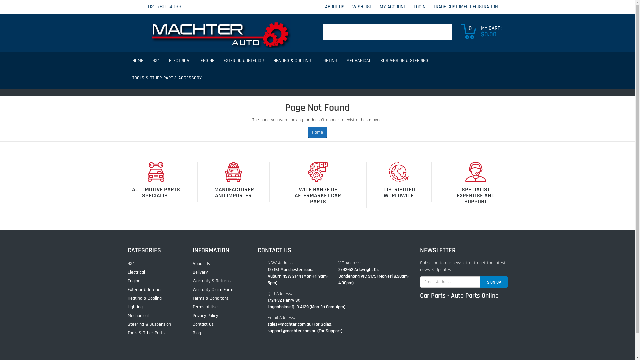  Describe the element at coordinates (136, 4) in the screenshot. I see `Machter on Instagram` at that location.